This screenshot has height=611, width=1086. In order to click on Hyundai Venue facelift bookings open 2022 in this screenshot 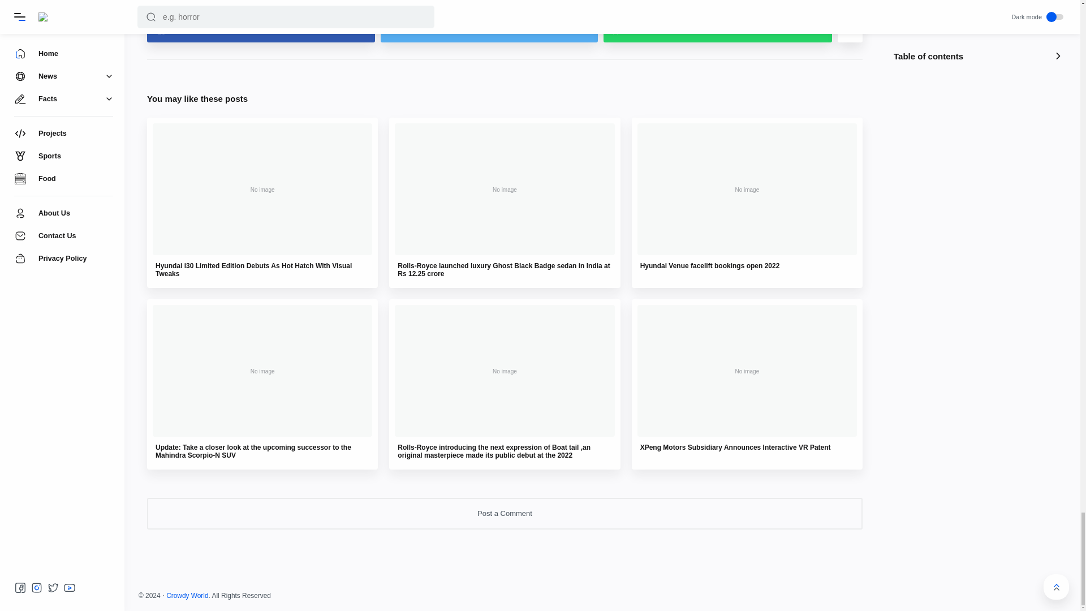, I will do `click(710, 266)`.